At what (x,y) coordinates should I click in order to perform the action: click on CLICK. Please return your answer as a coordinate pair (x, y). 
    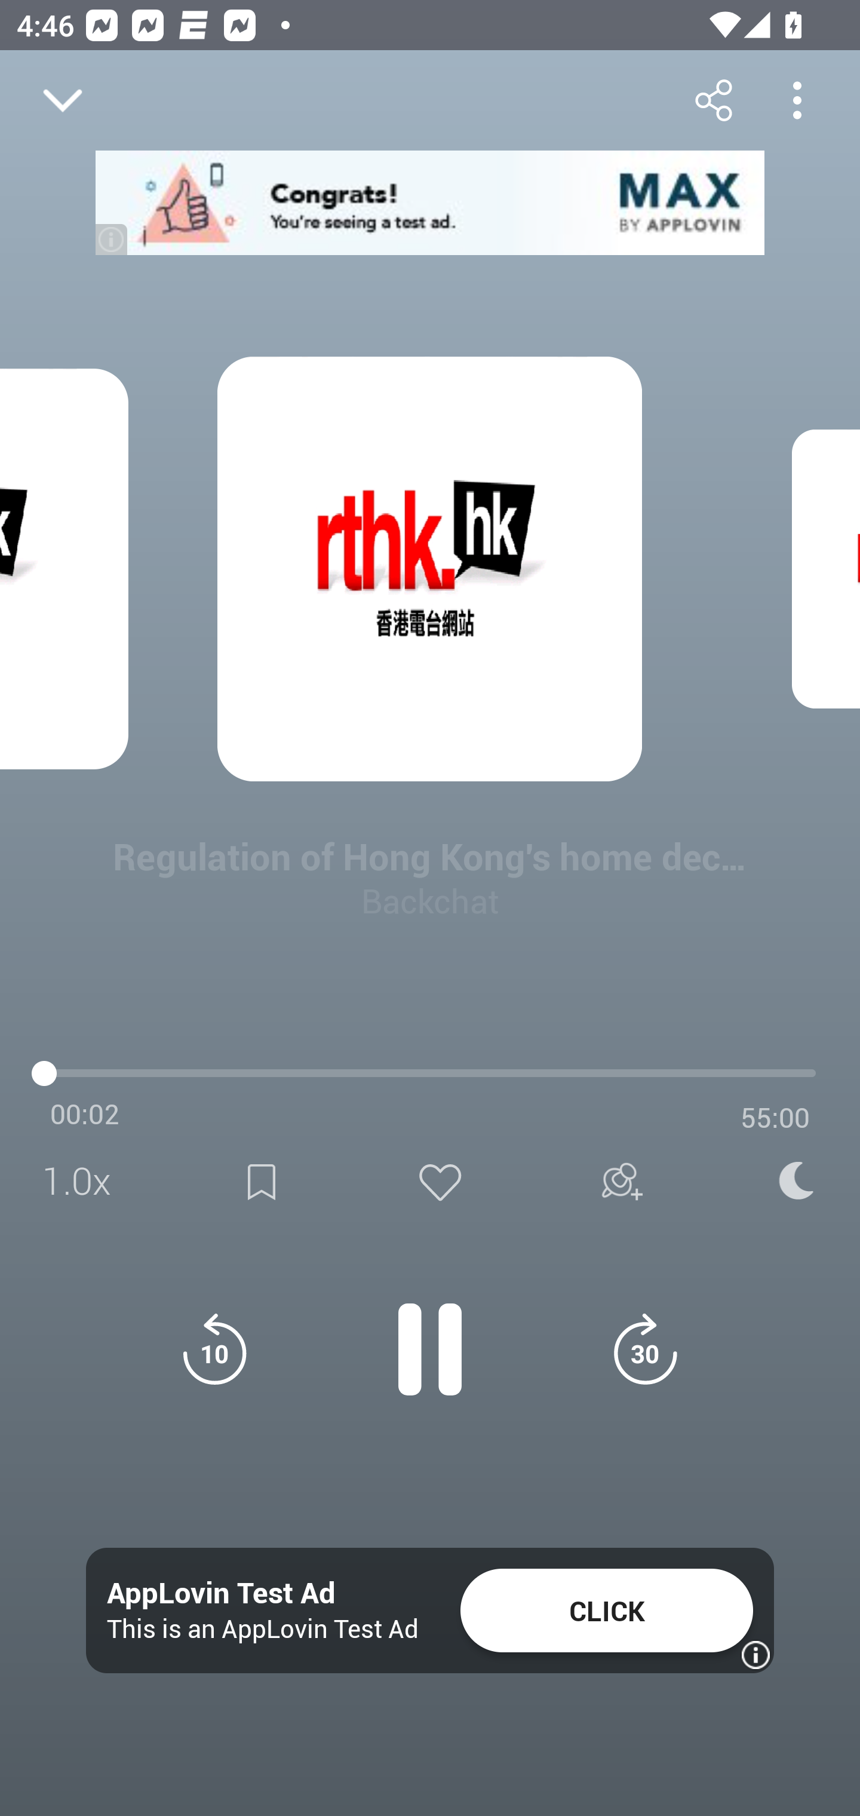
    Looking at the image, I should click on (607, 1611).